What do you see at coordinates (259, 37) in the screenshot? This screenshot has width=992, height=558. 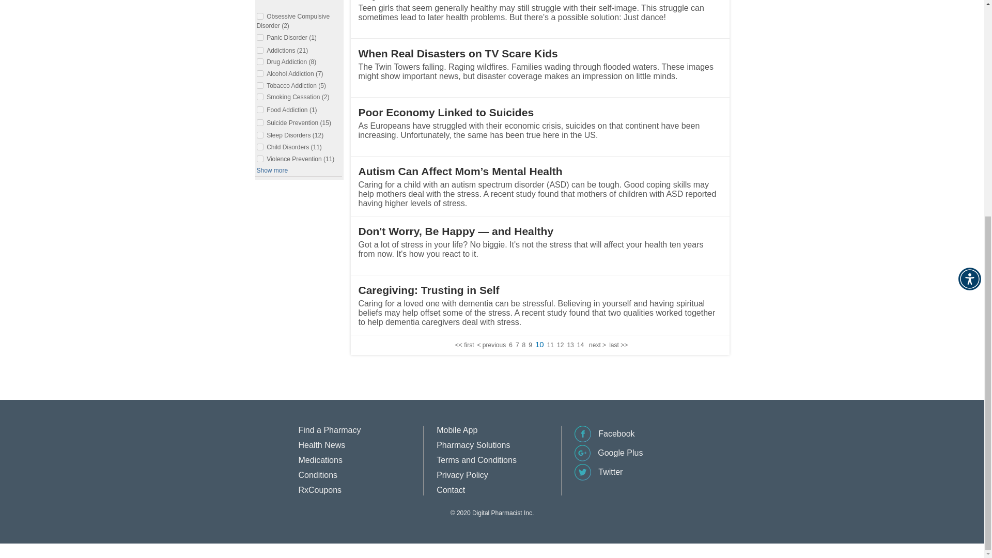 I see `on` at bounding box center [259, 37].